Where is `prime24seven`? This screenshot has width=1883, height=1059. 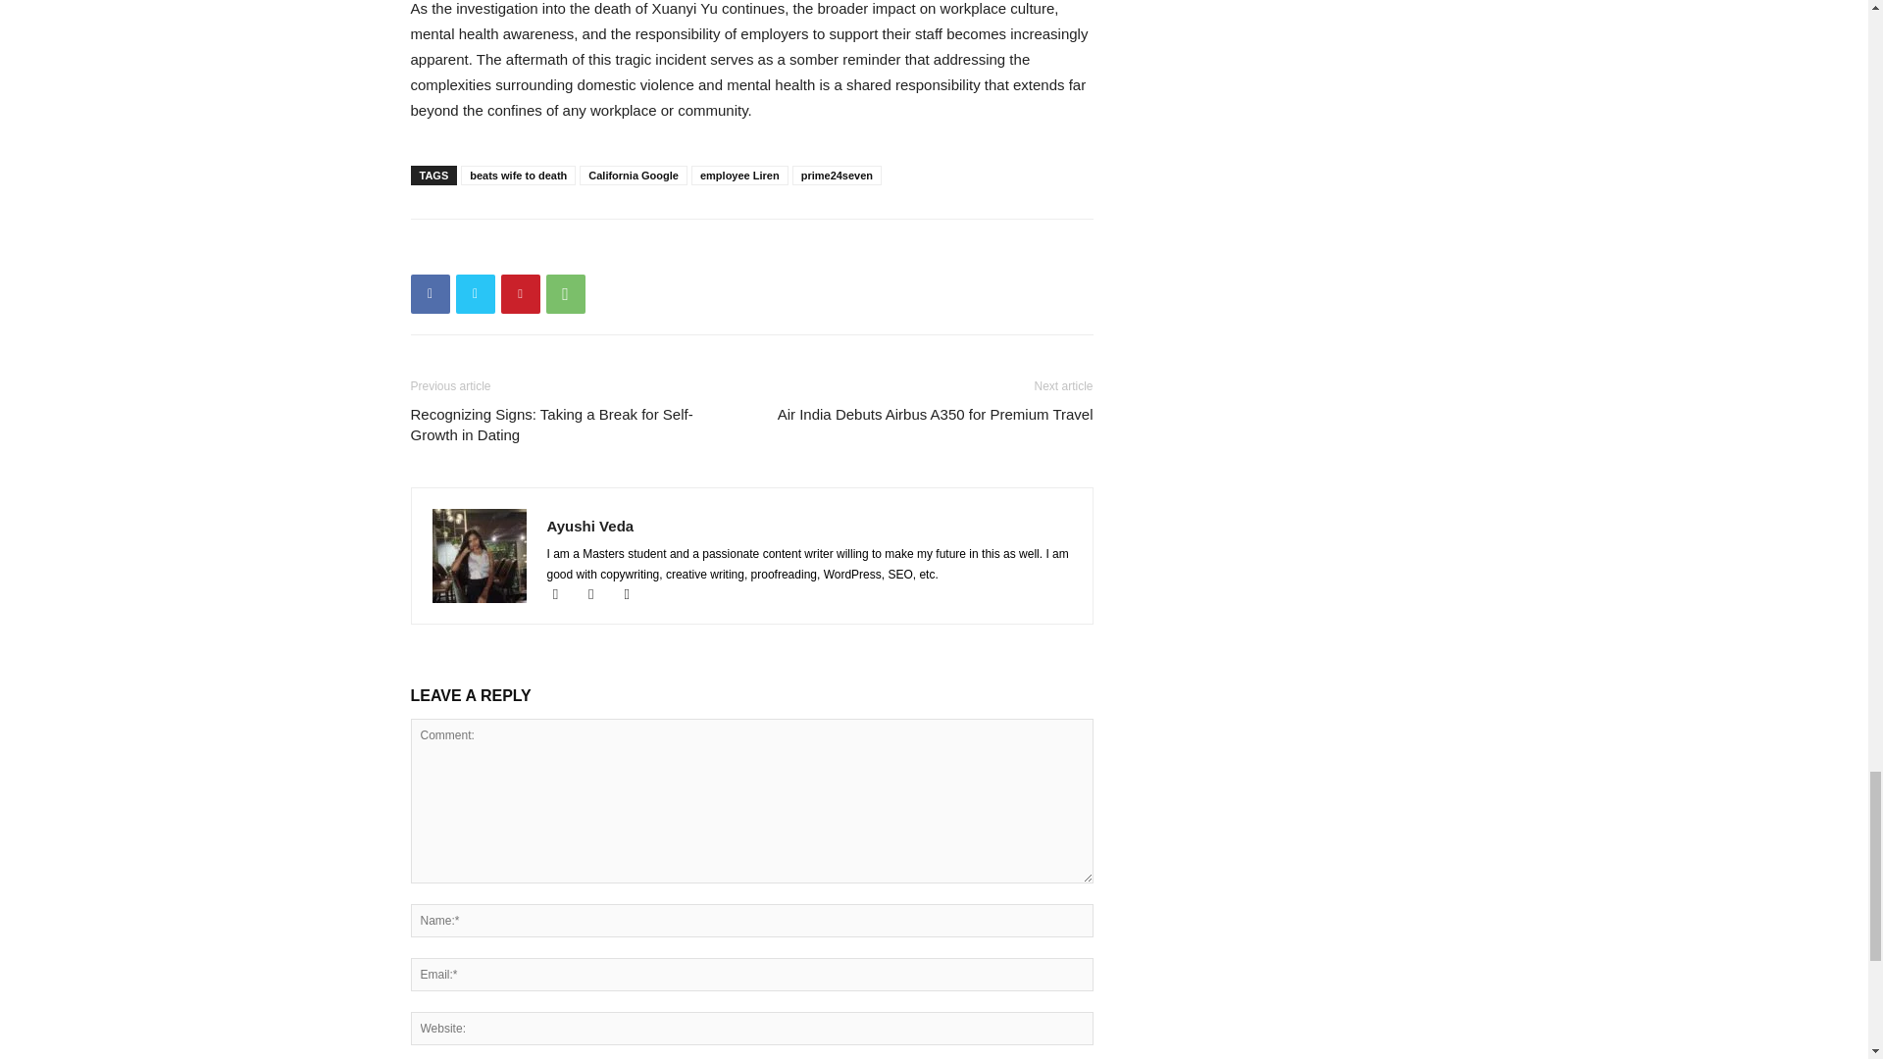 prime24seven is located at coordinates (837, 175).